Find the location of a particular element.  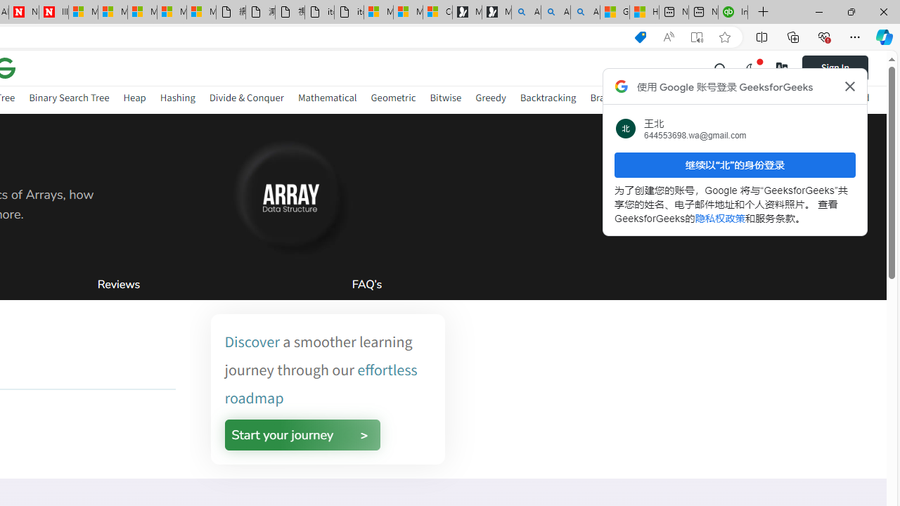

This site has coupons! Shopping in Microsoft Edge is located at coordinates (640, 37).